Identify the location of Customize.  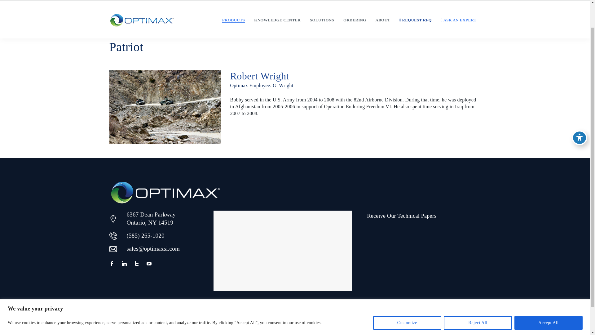
(407, 295).